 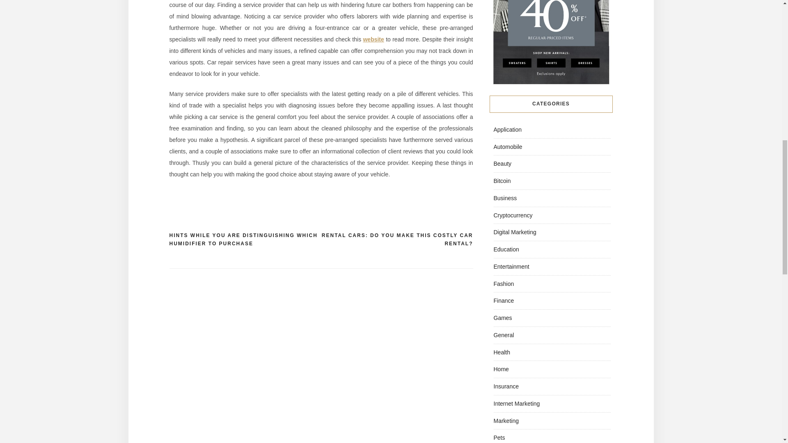 I want to click on Health, so click(x=502, y=352).